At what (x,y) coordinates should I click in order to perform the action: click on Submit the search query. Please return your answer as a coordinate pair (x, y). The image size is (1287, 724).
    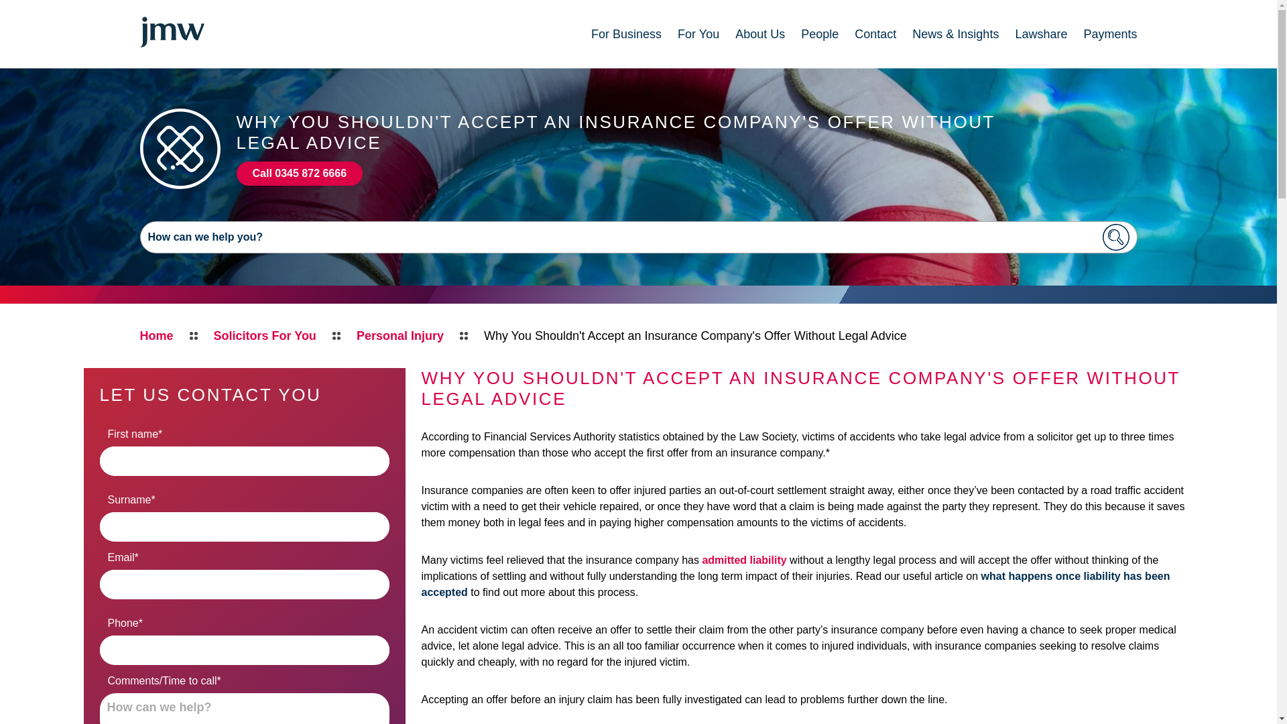
    Looking at the image, I should click on (1115, 237).